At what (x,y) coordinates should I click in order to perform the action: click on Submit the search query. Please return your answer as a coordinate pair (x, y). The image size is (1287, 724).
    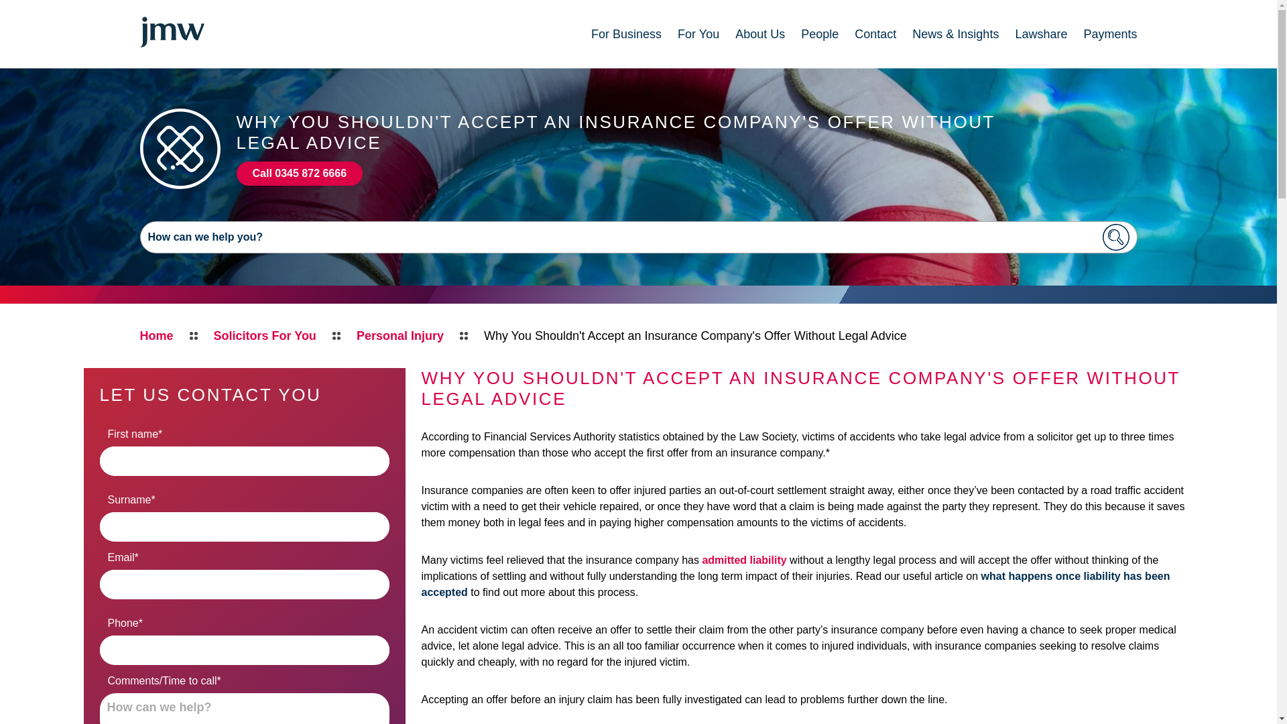
    Looking at the image, I should click on (1115, 237).